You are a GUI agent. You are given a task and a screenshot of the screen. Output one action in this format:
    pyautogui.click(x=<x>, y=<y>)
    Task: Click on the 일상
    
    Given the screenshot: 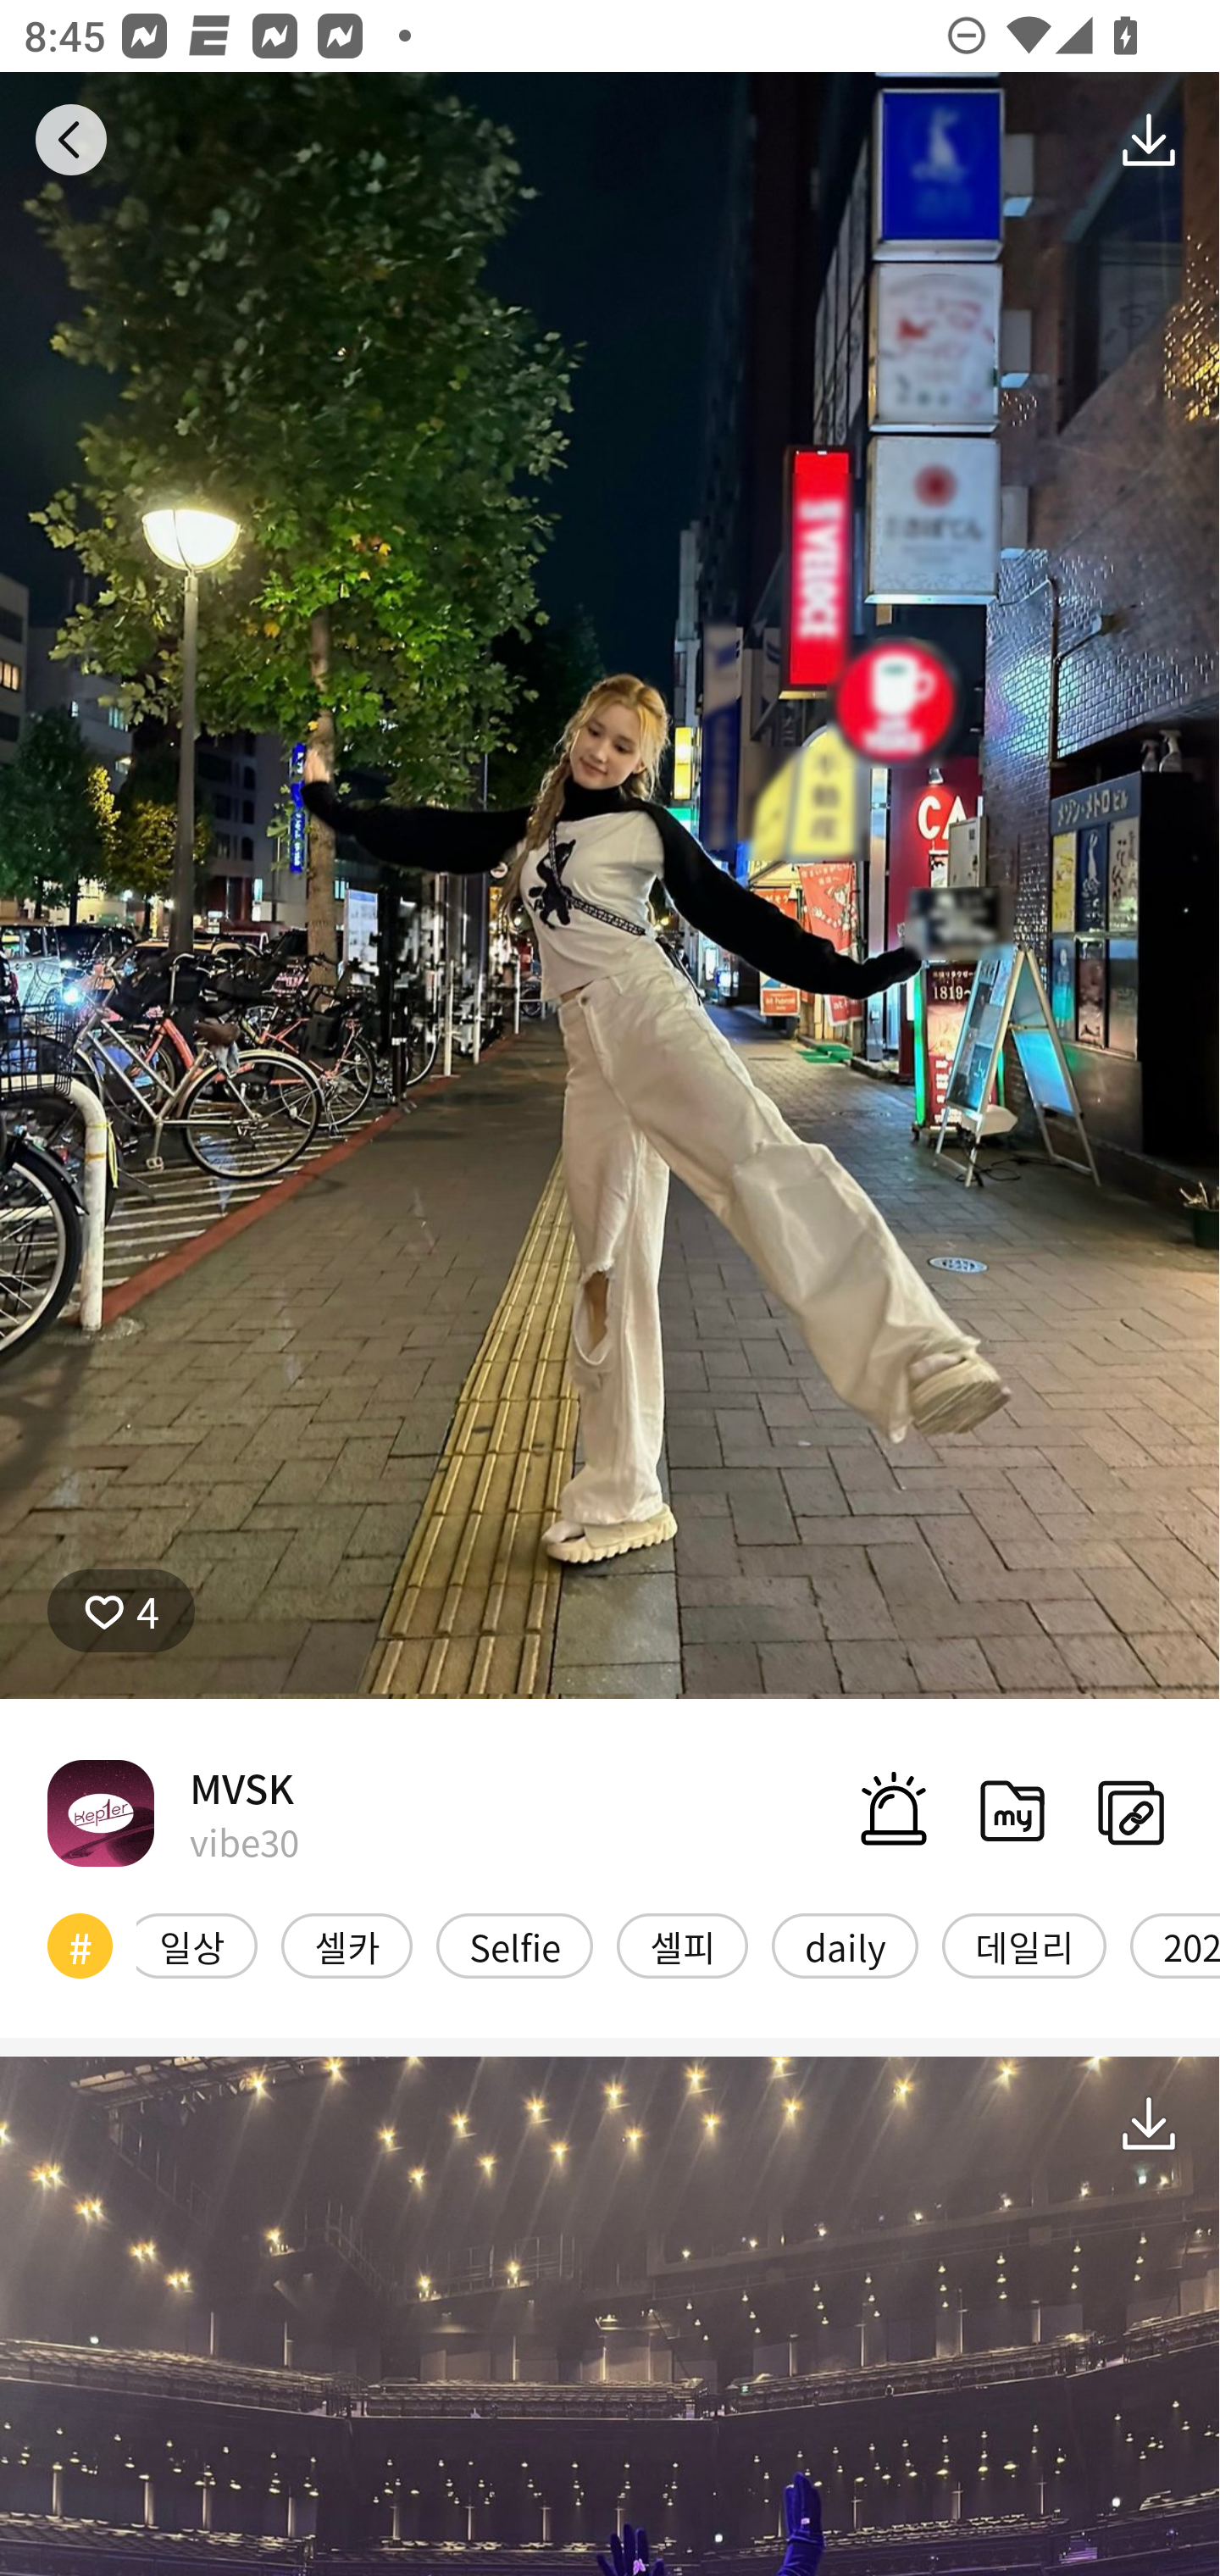 What is the action you would take?
    pyautogui.click(x=197, y=1946)
    